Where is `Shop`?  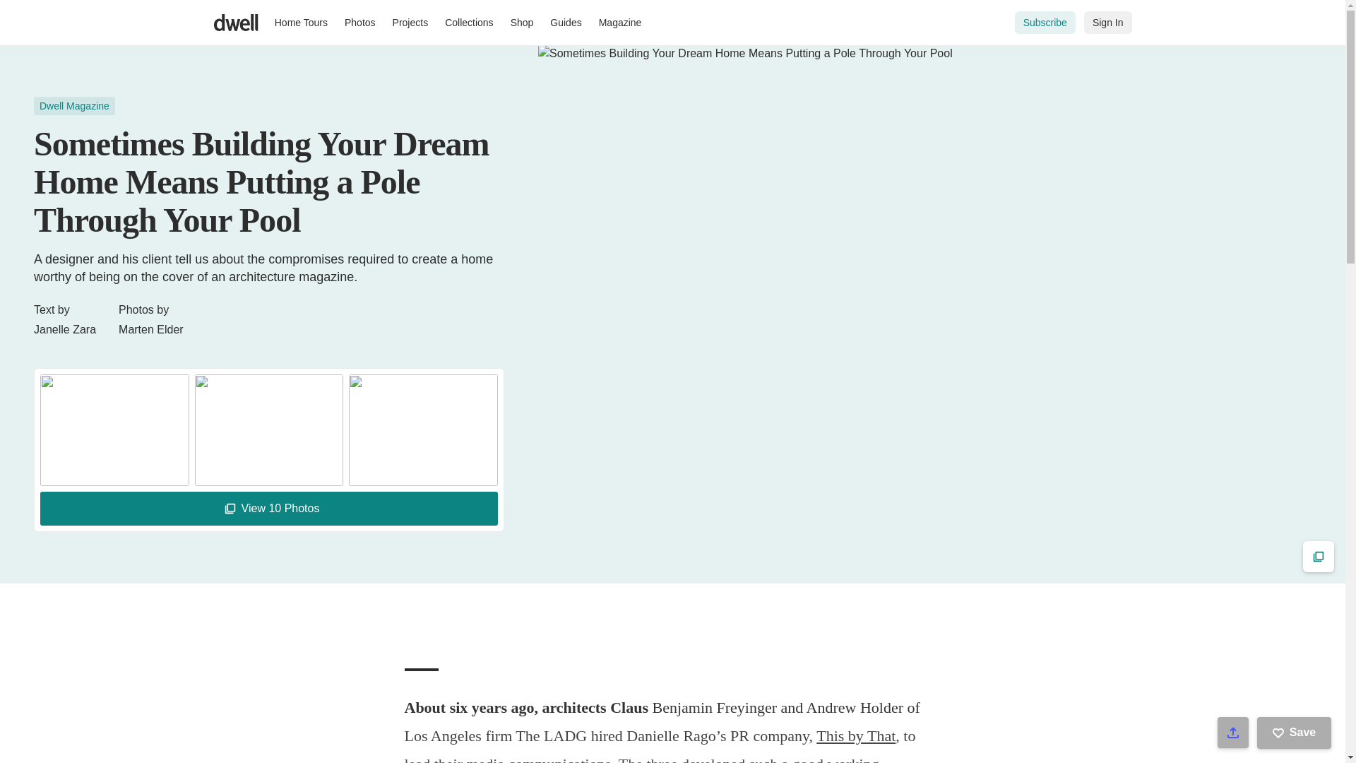
Shop is located at coordinates (522, 23).